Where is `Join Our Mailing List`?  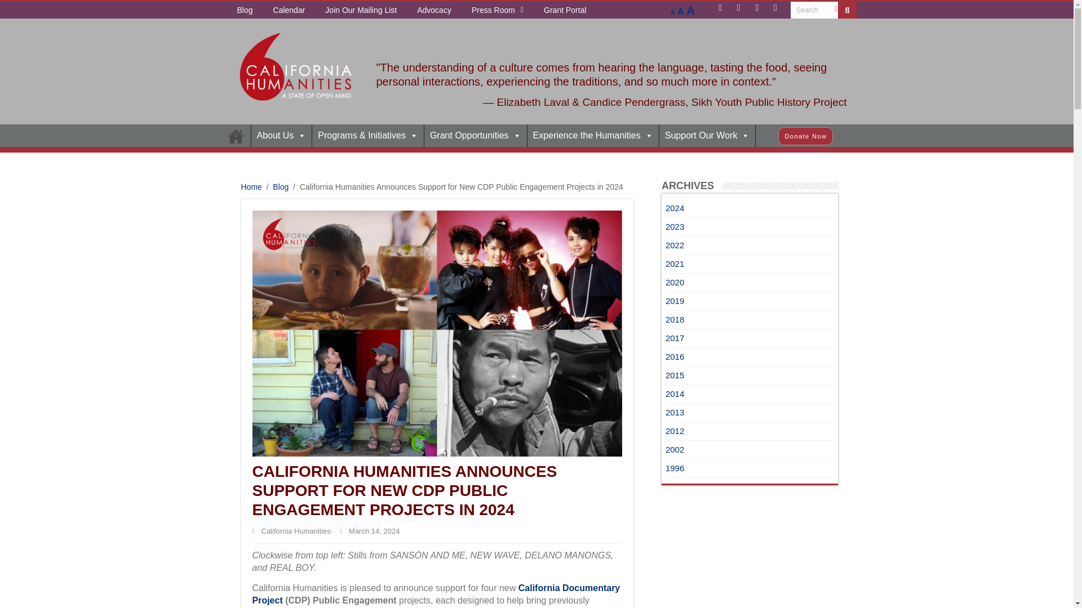 Join Our Mailing List is located at coordinates (361, 10).